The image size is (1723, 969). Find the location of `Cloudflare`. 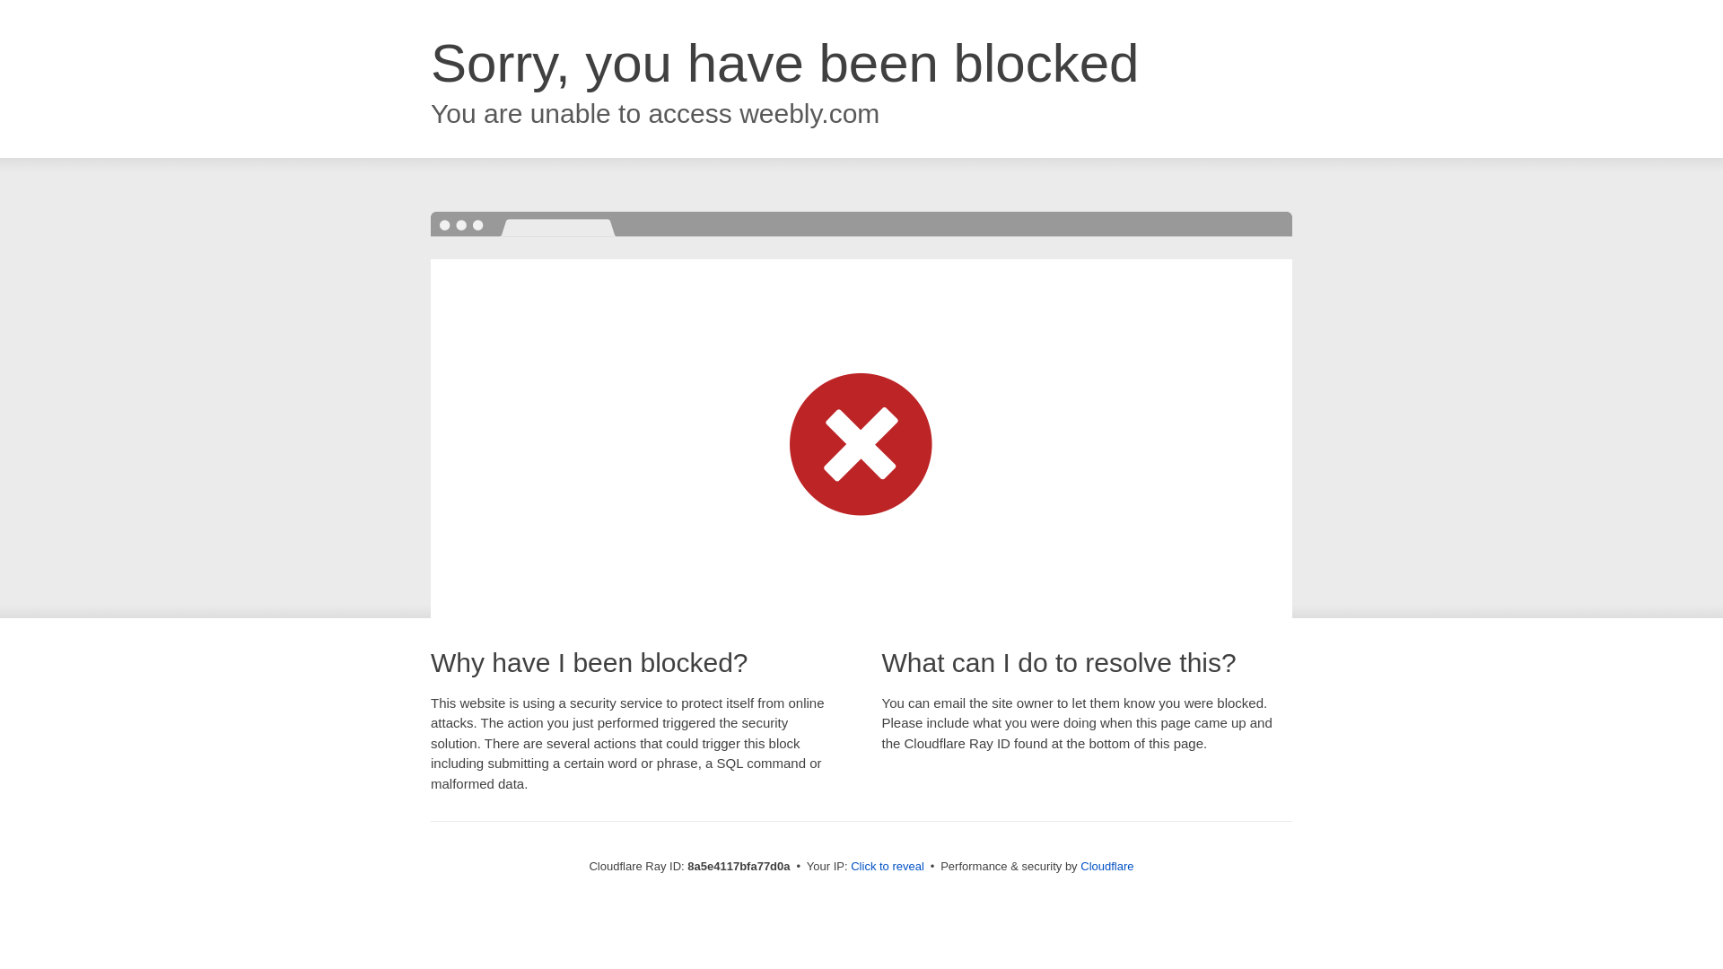

Cloudflare is located at coordinates (1106, 866).